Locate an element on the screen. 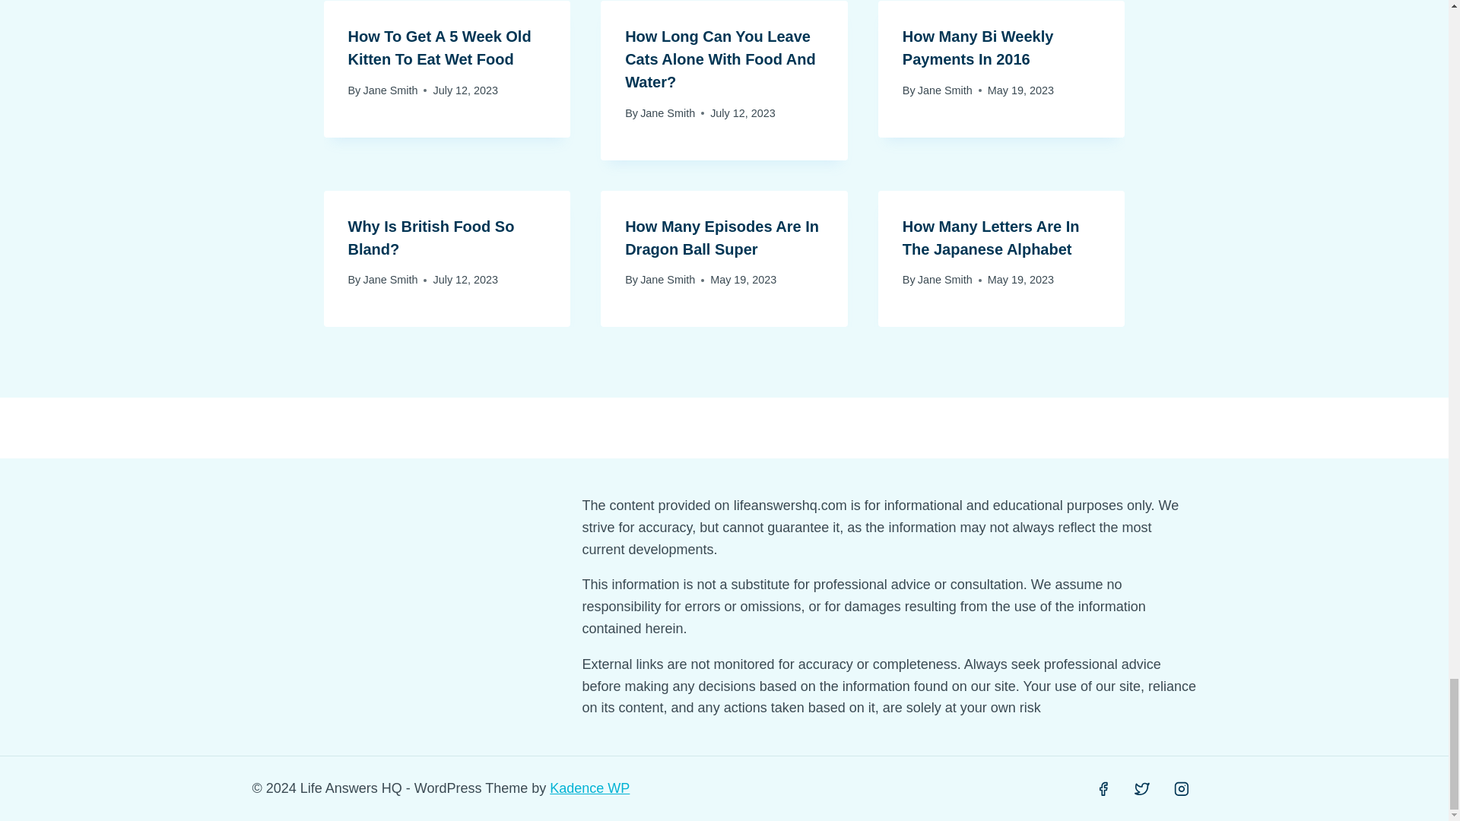 The width and height of the screenshot is (1460, 821). Jane Smith is located at coordinates (944, 279).